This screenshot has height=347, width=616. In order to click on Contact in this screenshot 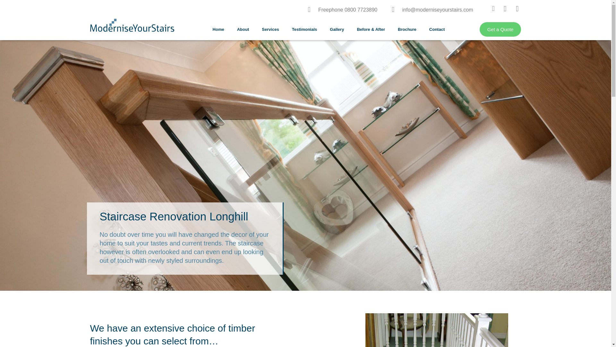, I will do `click(437, 29)`.